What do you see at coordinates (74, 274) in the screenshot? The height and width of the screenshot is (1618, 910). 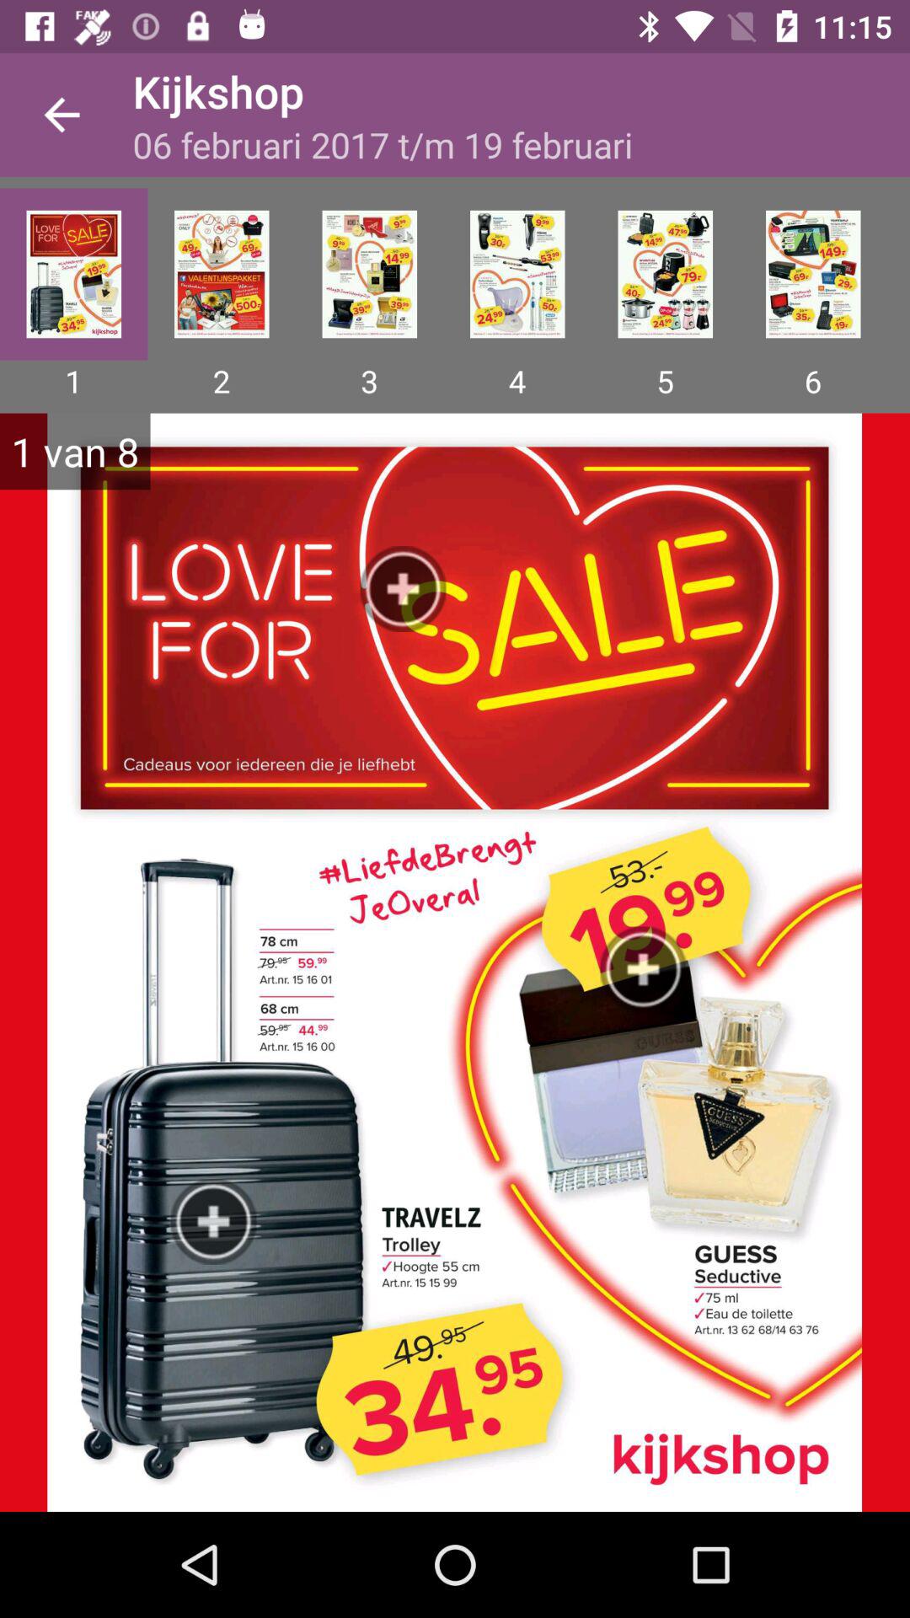 I see `go to page one` at bounding box center [74, 274].